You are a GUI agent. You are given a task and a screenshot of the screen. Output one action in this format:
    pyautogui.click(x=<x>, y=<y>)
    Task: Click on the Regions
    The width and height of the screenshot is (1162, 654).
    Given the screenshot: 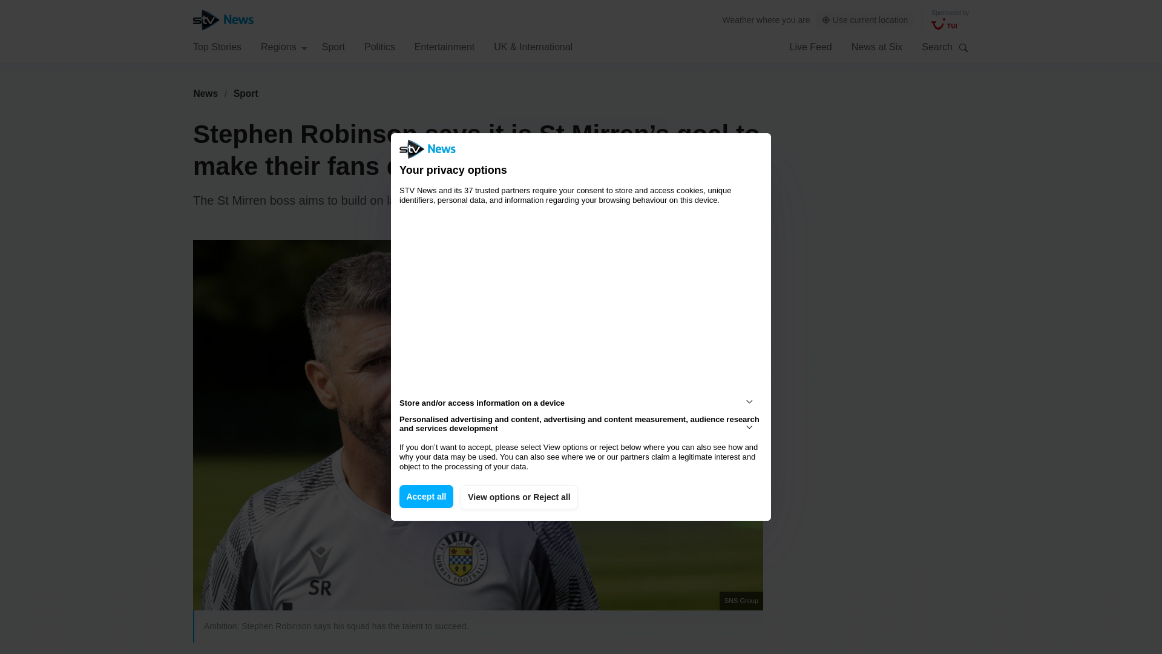 What is the action you would take?
    pyautogui.click(x=284, y=46)
    